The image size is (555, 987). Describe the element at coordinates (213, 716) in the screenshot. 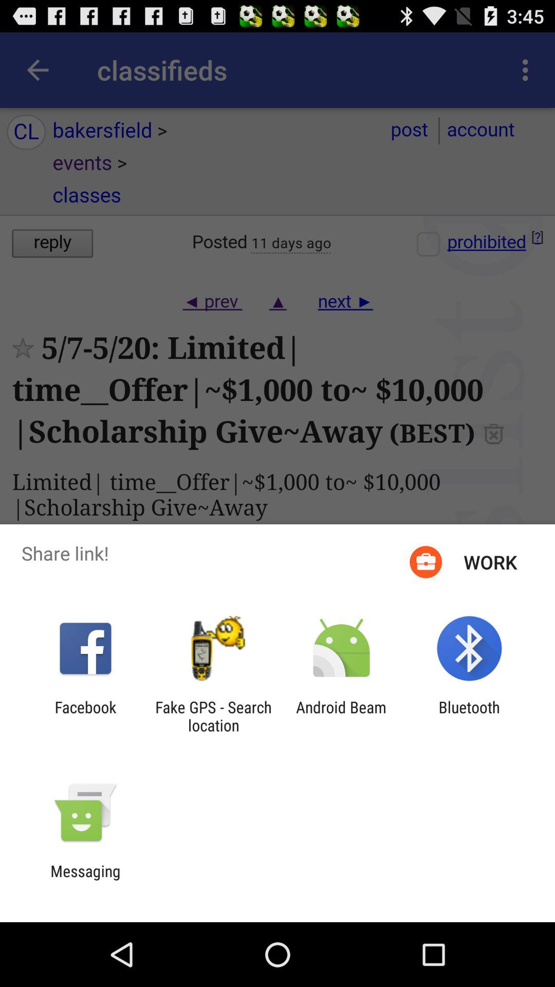

I see `select the icon next to facebook item` at that location.